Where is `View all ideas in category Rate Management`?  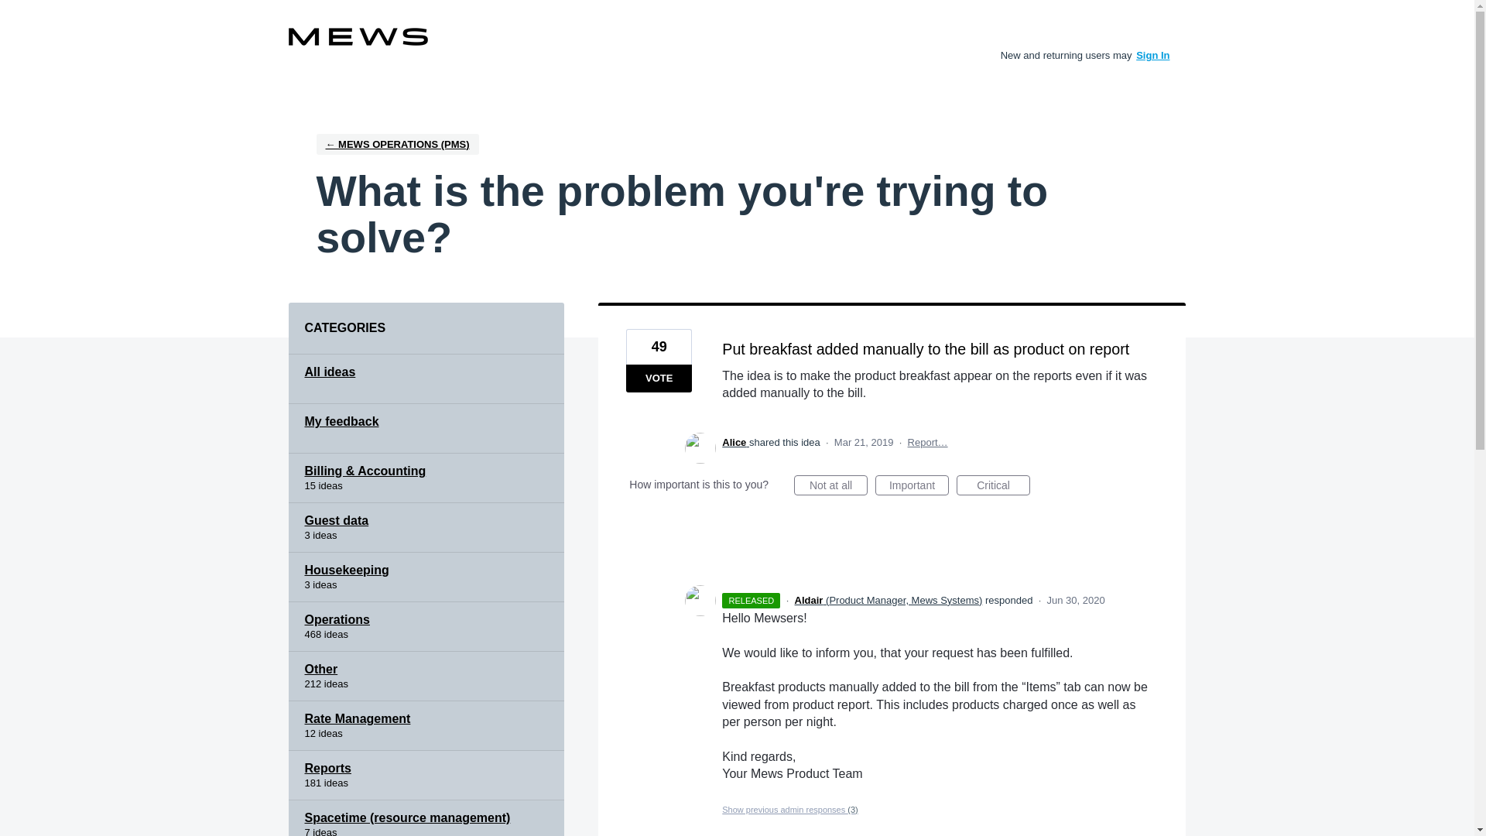
View all ideas in category Rate Management is located at coordinates (426, 726).